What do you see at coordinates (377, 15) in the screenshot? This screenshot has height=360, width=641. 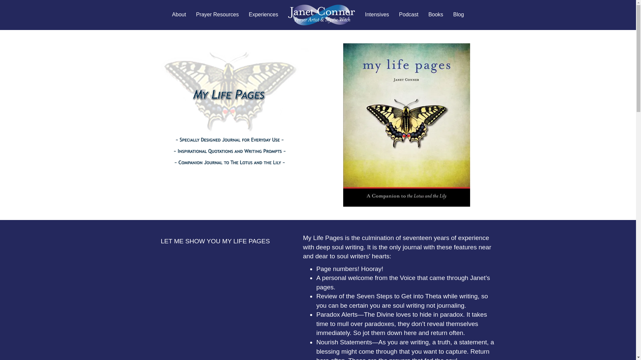 I see `Intensives` at bounding box center [377, 15].